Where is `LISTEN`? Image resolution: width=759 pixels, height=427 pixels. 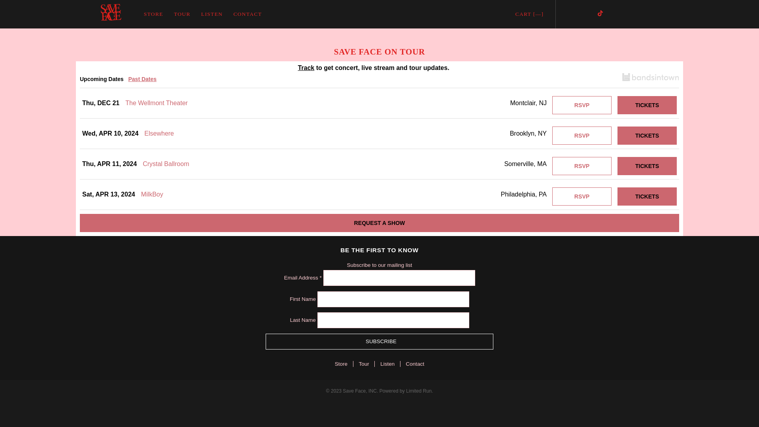
LISTEN is located at coordinates (212, 14).